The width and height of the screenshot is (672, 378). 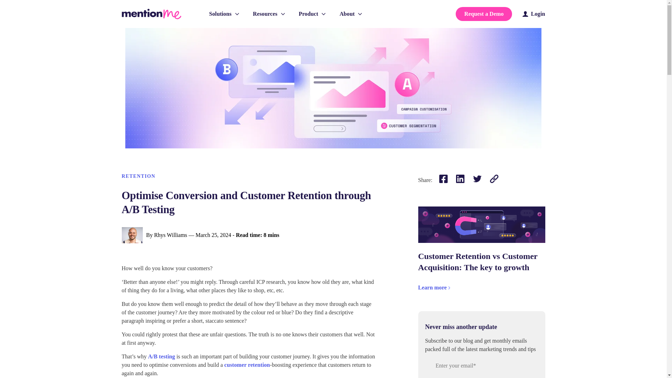 I want to click on Login, so click(x=534, y=14).